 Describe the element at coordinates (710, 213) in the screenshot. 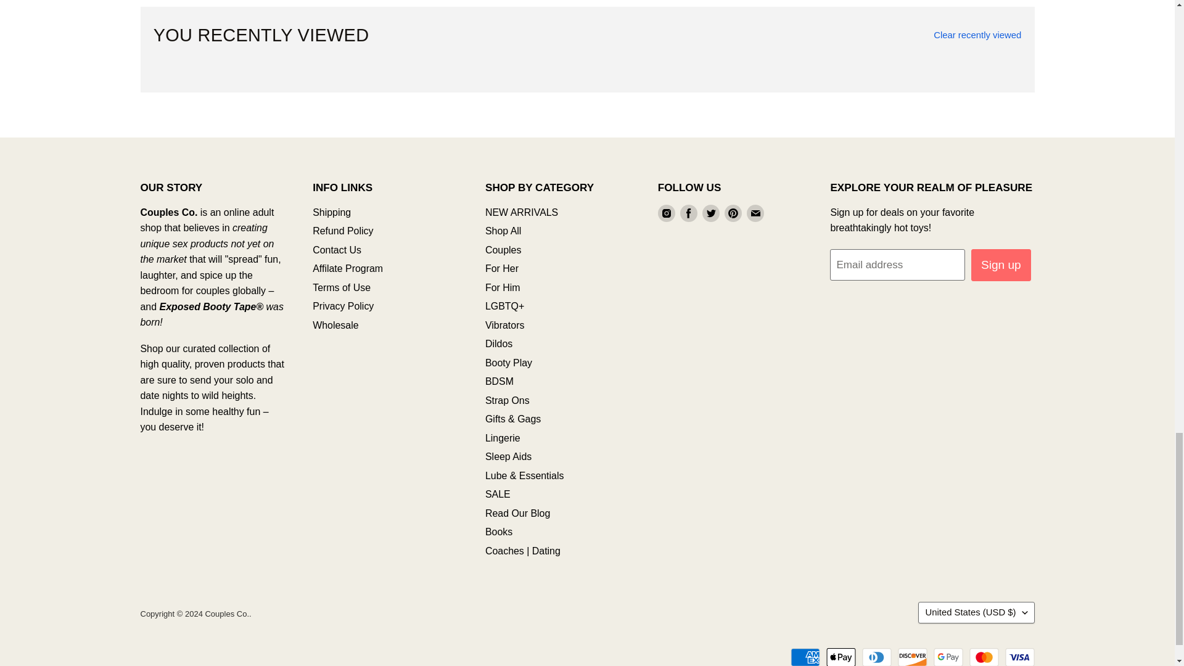

I see `Twitter` at that location.